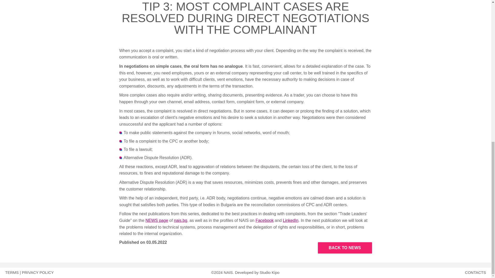 The height and width of the screenshot is (278, 495). Describe the element at coordinates (344, 248) in the screenshot. I see `BACK TO NEWS` at that location.